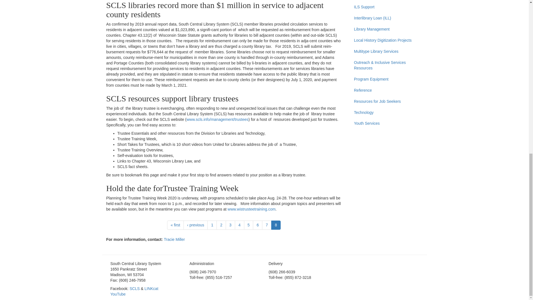 Image resolution: width=533 pixels, height=300 pixels. Describe the element at coordinates (195, 225) in the screenshot. I see `Go to previous page` at that location.